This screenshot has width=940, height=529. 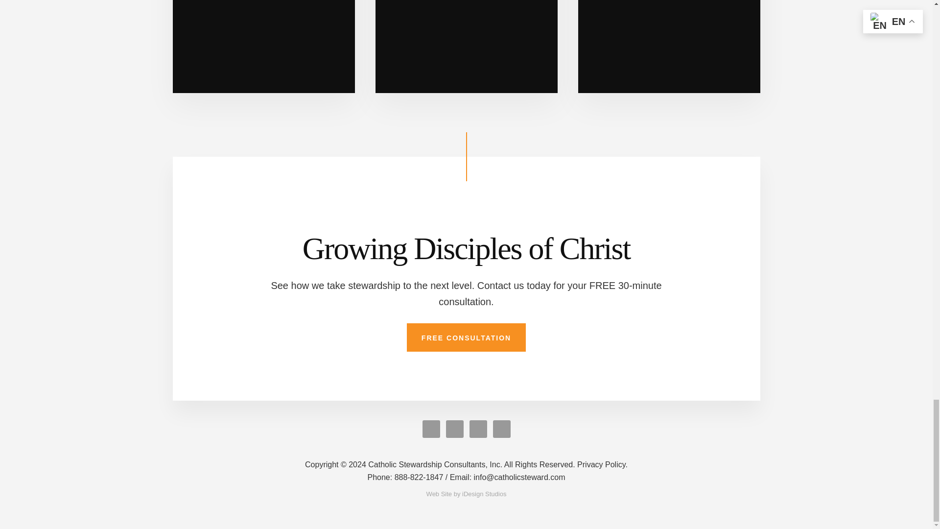 I want to click on Email, so click(x=508, y=477).